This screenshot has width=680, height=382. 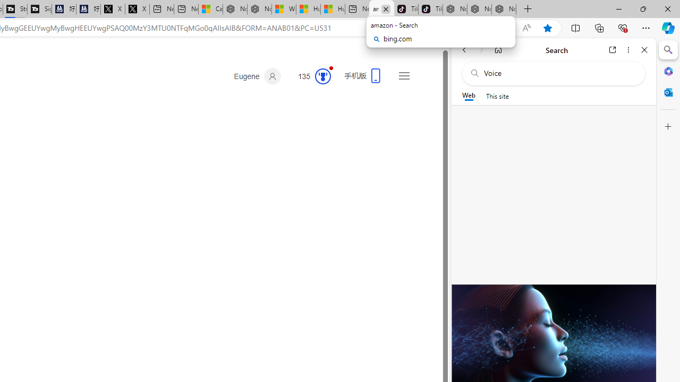 I want to click on Nordace Siena Pro 15 Backpack, so click(x=479, y=10).